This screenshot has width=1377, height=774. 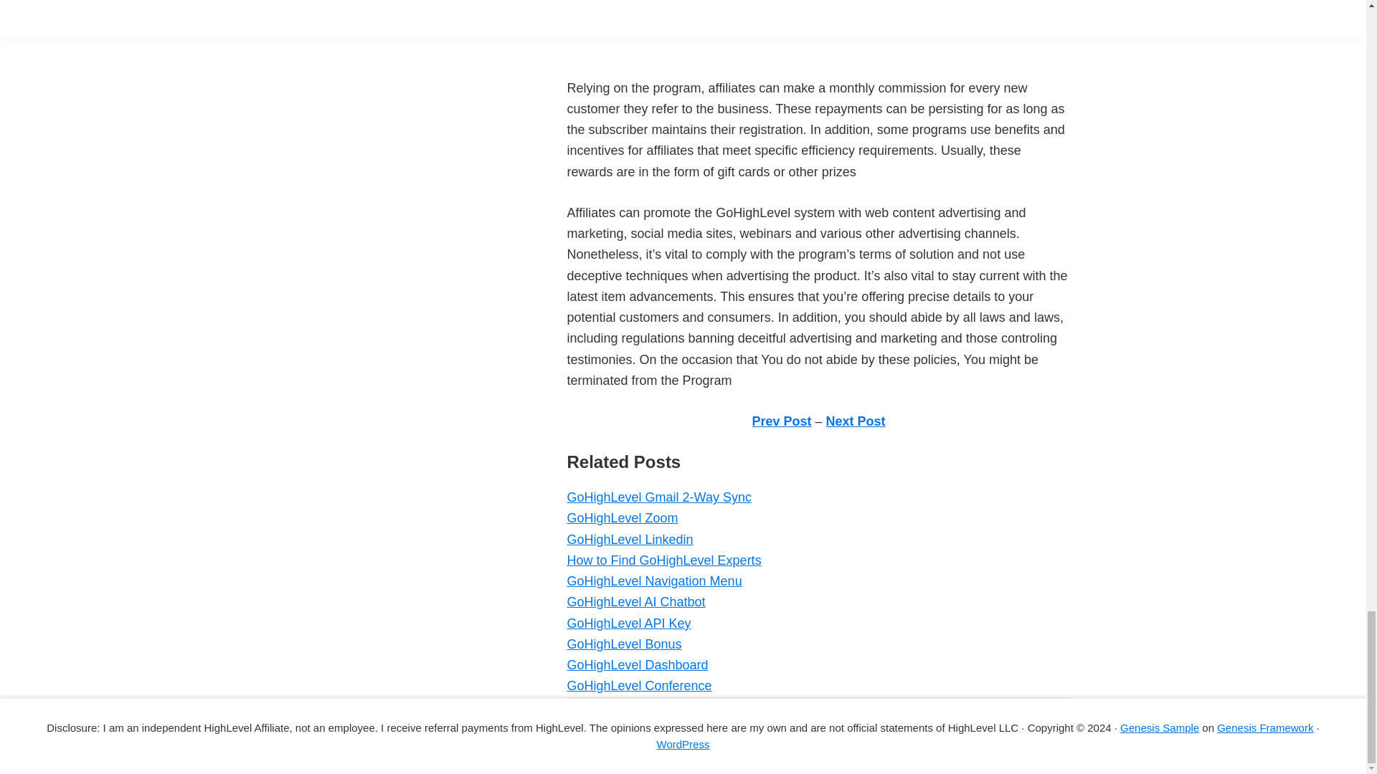 What do you see at coordinates (621, 517) in the screenshot?
I see `GoHighLevel Zoom` at bounding box center [621, 517].